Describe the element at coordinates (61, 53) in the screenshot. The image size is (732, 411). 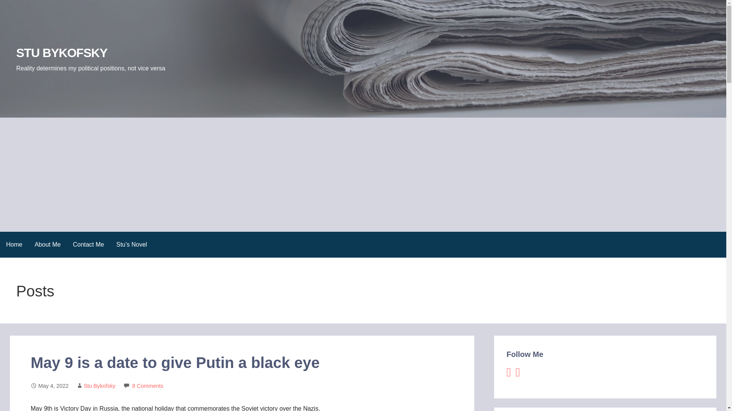
I see `STU BYKOFSKY` at that location.